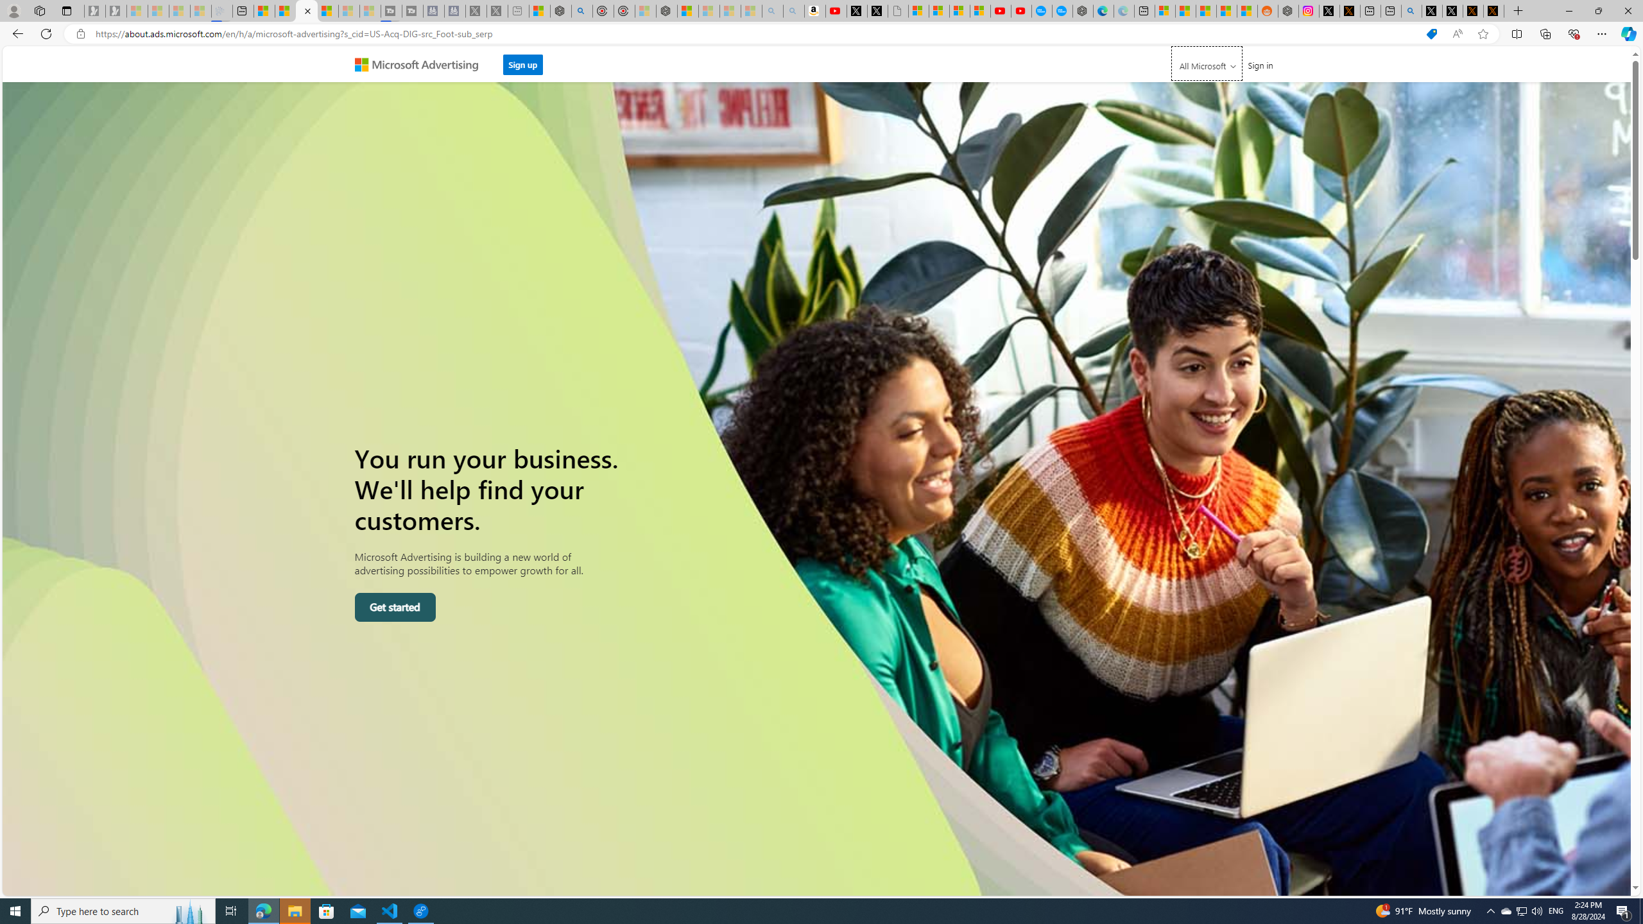 The height and width of the screenshot is (924, 1643). Describe the element at coordinates (793, 11) in the screenshot. I see `Amazon Echo Dot PNG - Search Images - Sleeping` at that location.